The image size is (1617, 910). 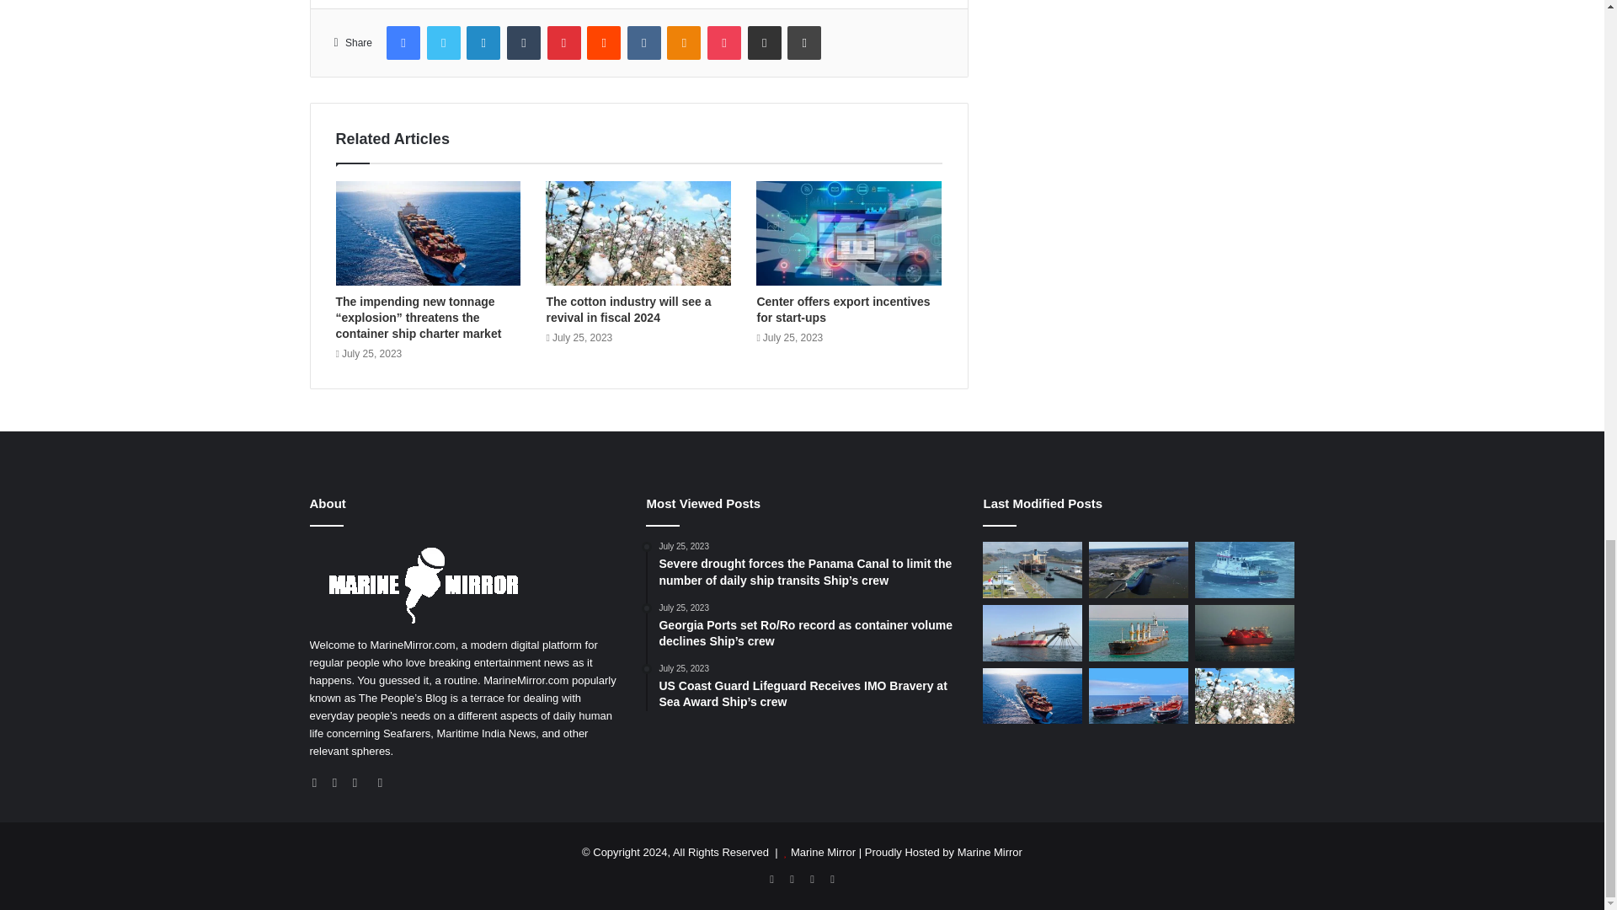 What do you see at coordinates (443, 43) in the screenshot?
I see `Twitter` at bounding box center [443, 43].